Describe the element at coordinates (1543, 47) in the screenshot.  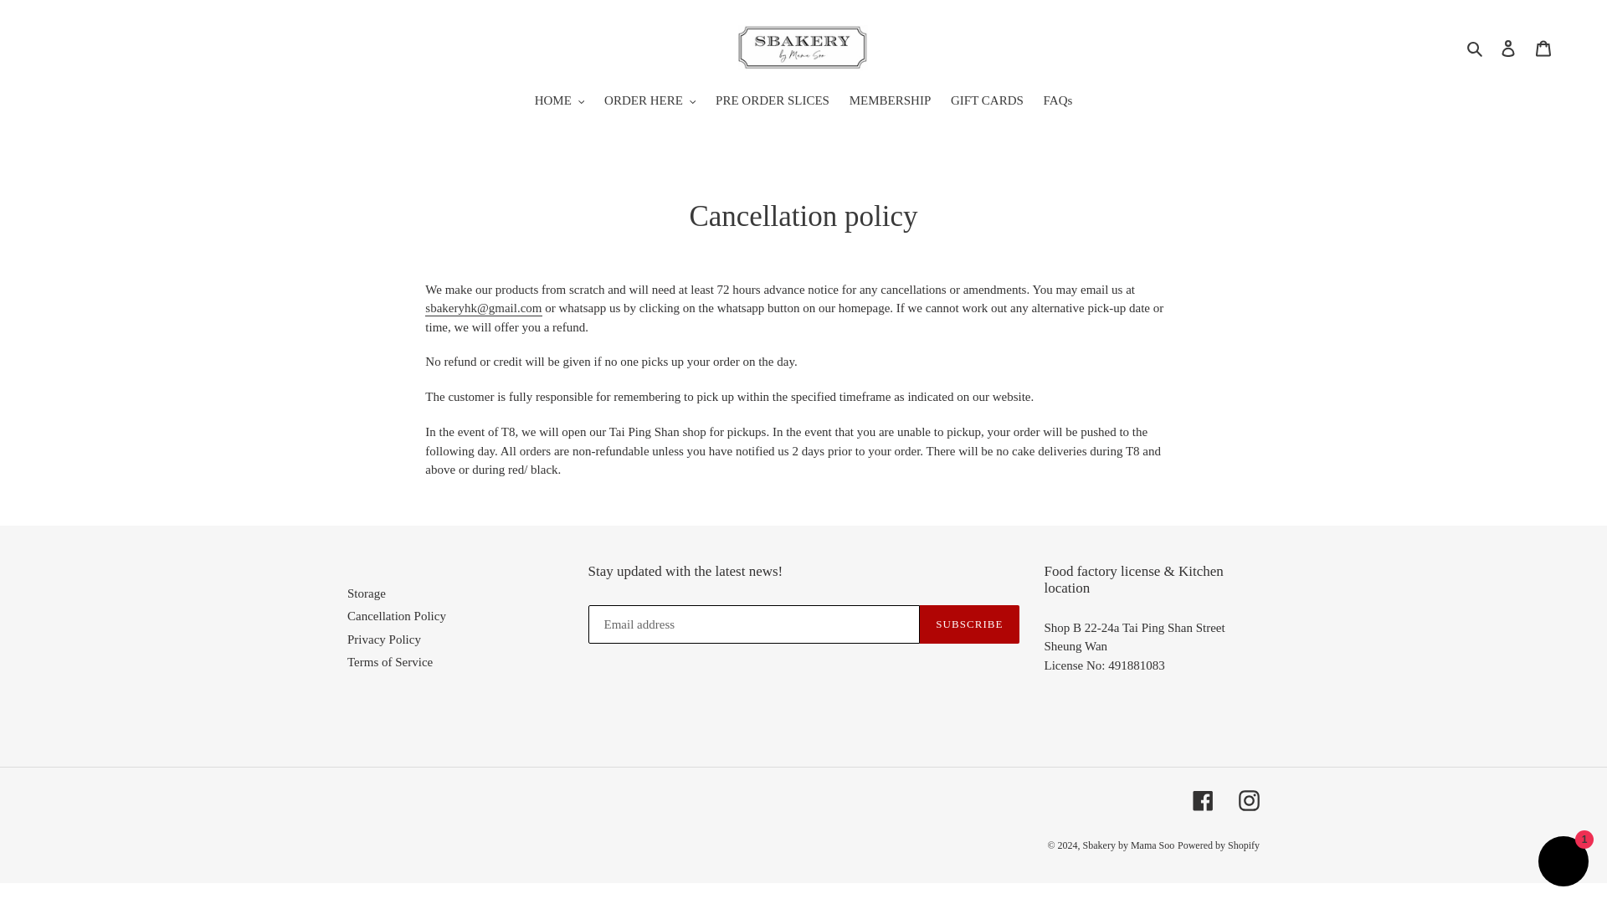
I see `Cart` at that location.